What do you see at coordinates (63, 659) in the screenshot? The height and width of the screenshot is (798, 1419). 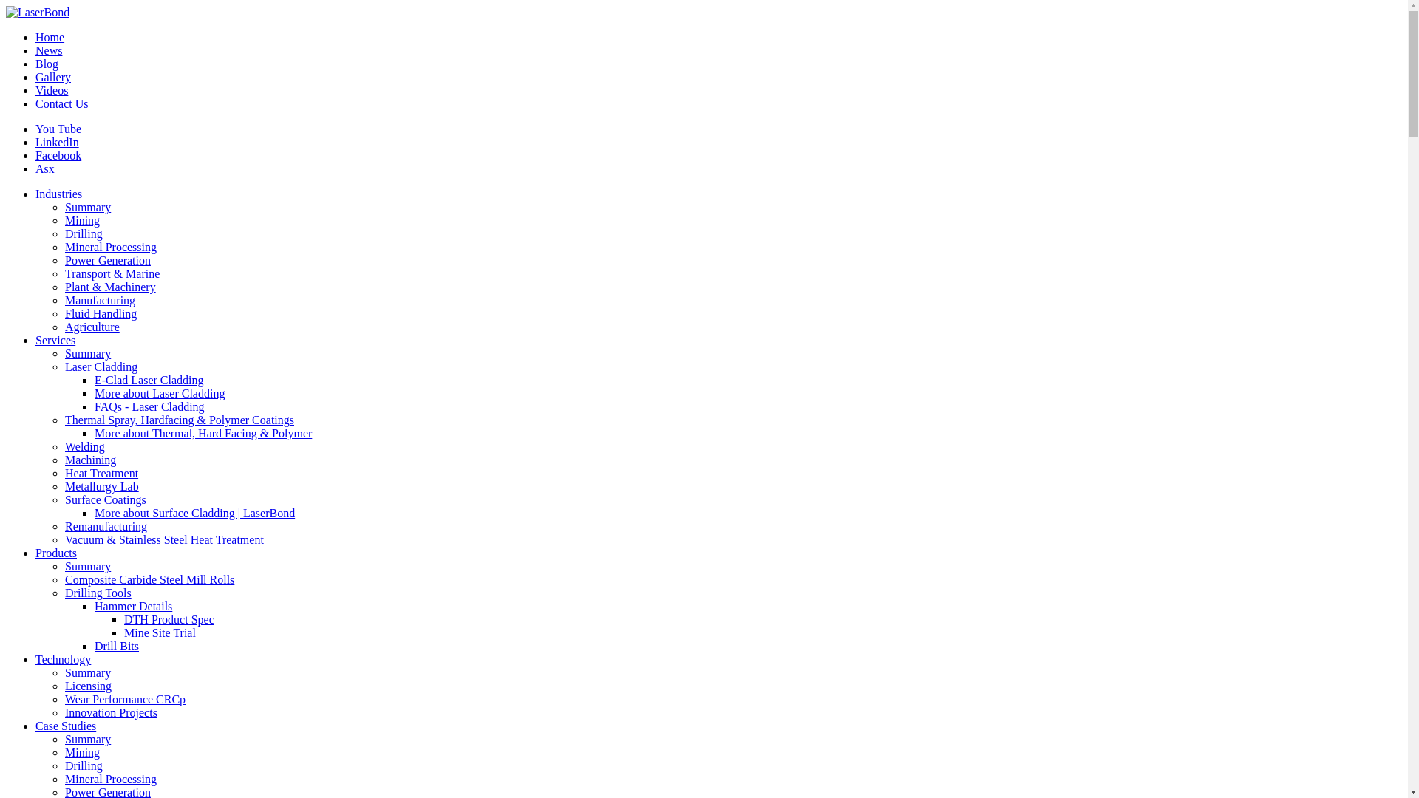 I see `Technology` at bounding box center [63, 659].